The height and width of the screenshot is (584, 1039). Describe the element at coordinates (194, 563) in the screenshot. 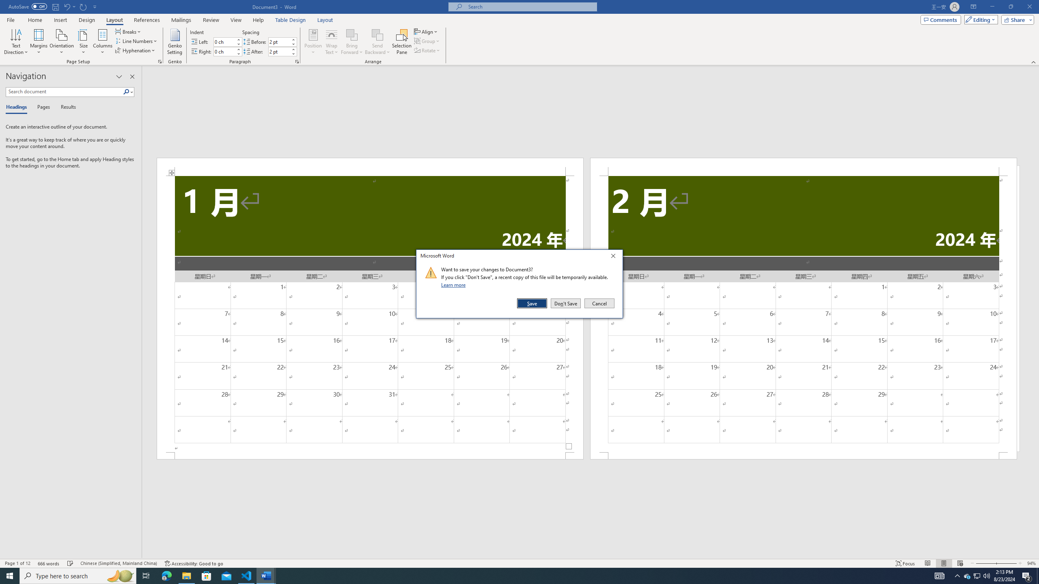

I see `Accessibility Checker Accessibility: Good to go` at that location.